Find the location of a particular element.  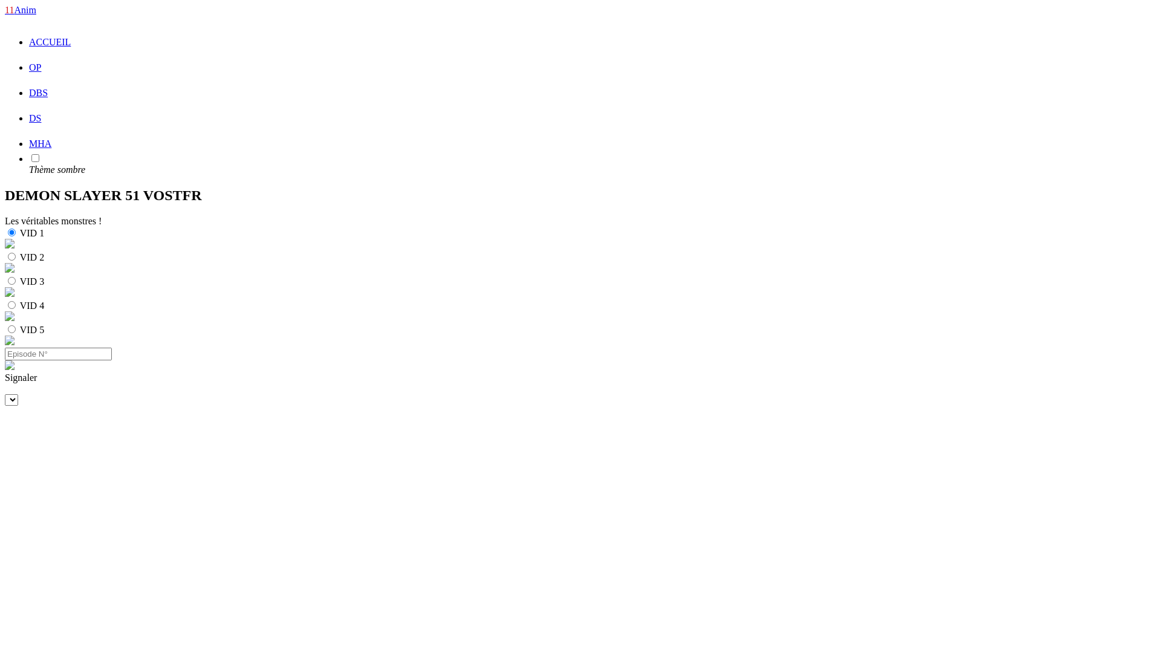

Signaler is located at coordinates (580, 378).